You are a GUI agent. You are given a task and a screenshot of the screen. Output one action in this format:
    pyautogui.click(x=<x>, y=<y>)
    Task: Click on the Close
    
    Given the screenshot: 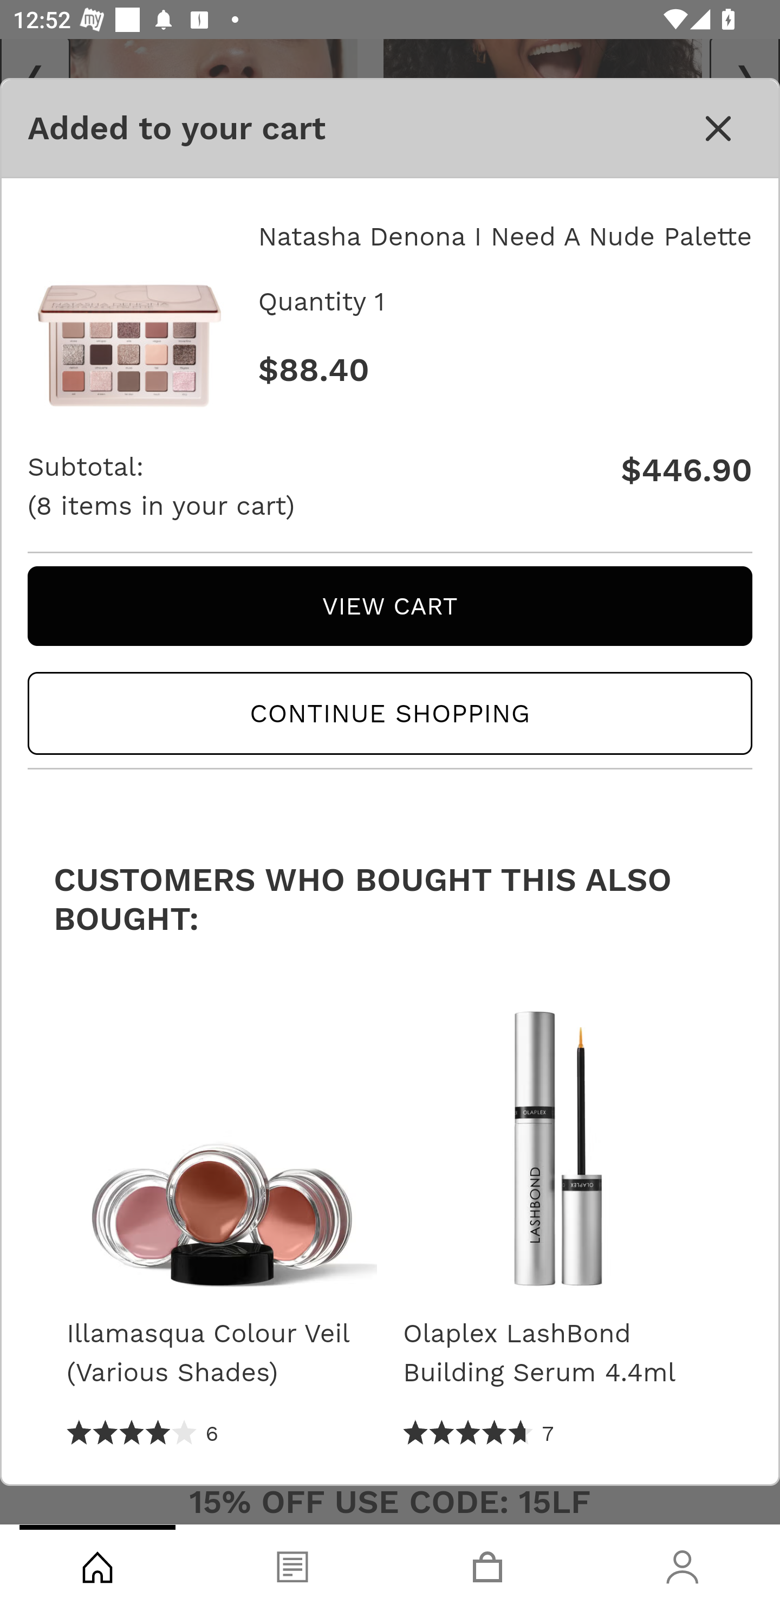 What is the action you would take?
    pyautogui.click(x=718, y=128)
    